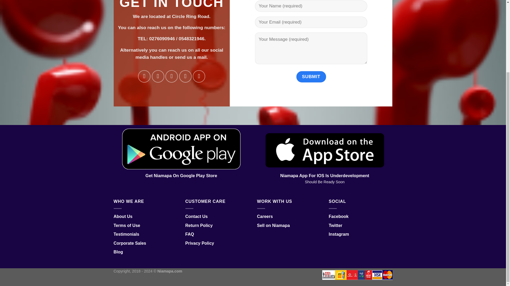 This screenshot has width=510, height=286. What do you see at coordinates (158, 76) in the screenshot?
I see `Follow on Instagram` at bounding box center [158, 76].